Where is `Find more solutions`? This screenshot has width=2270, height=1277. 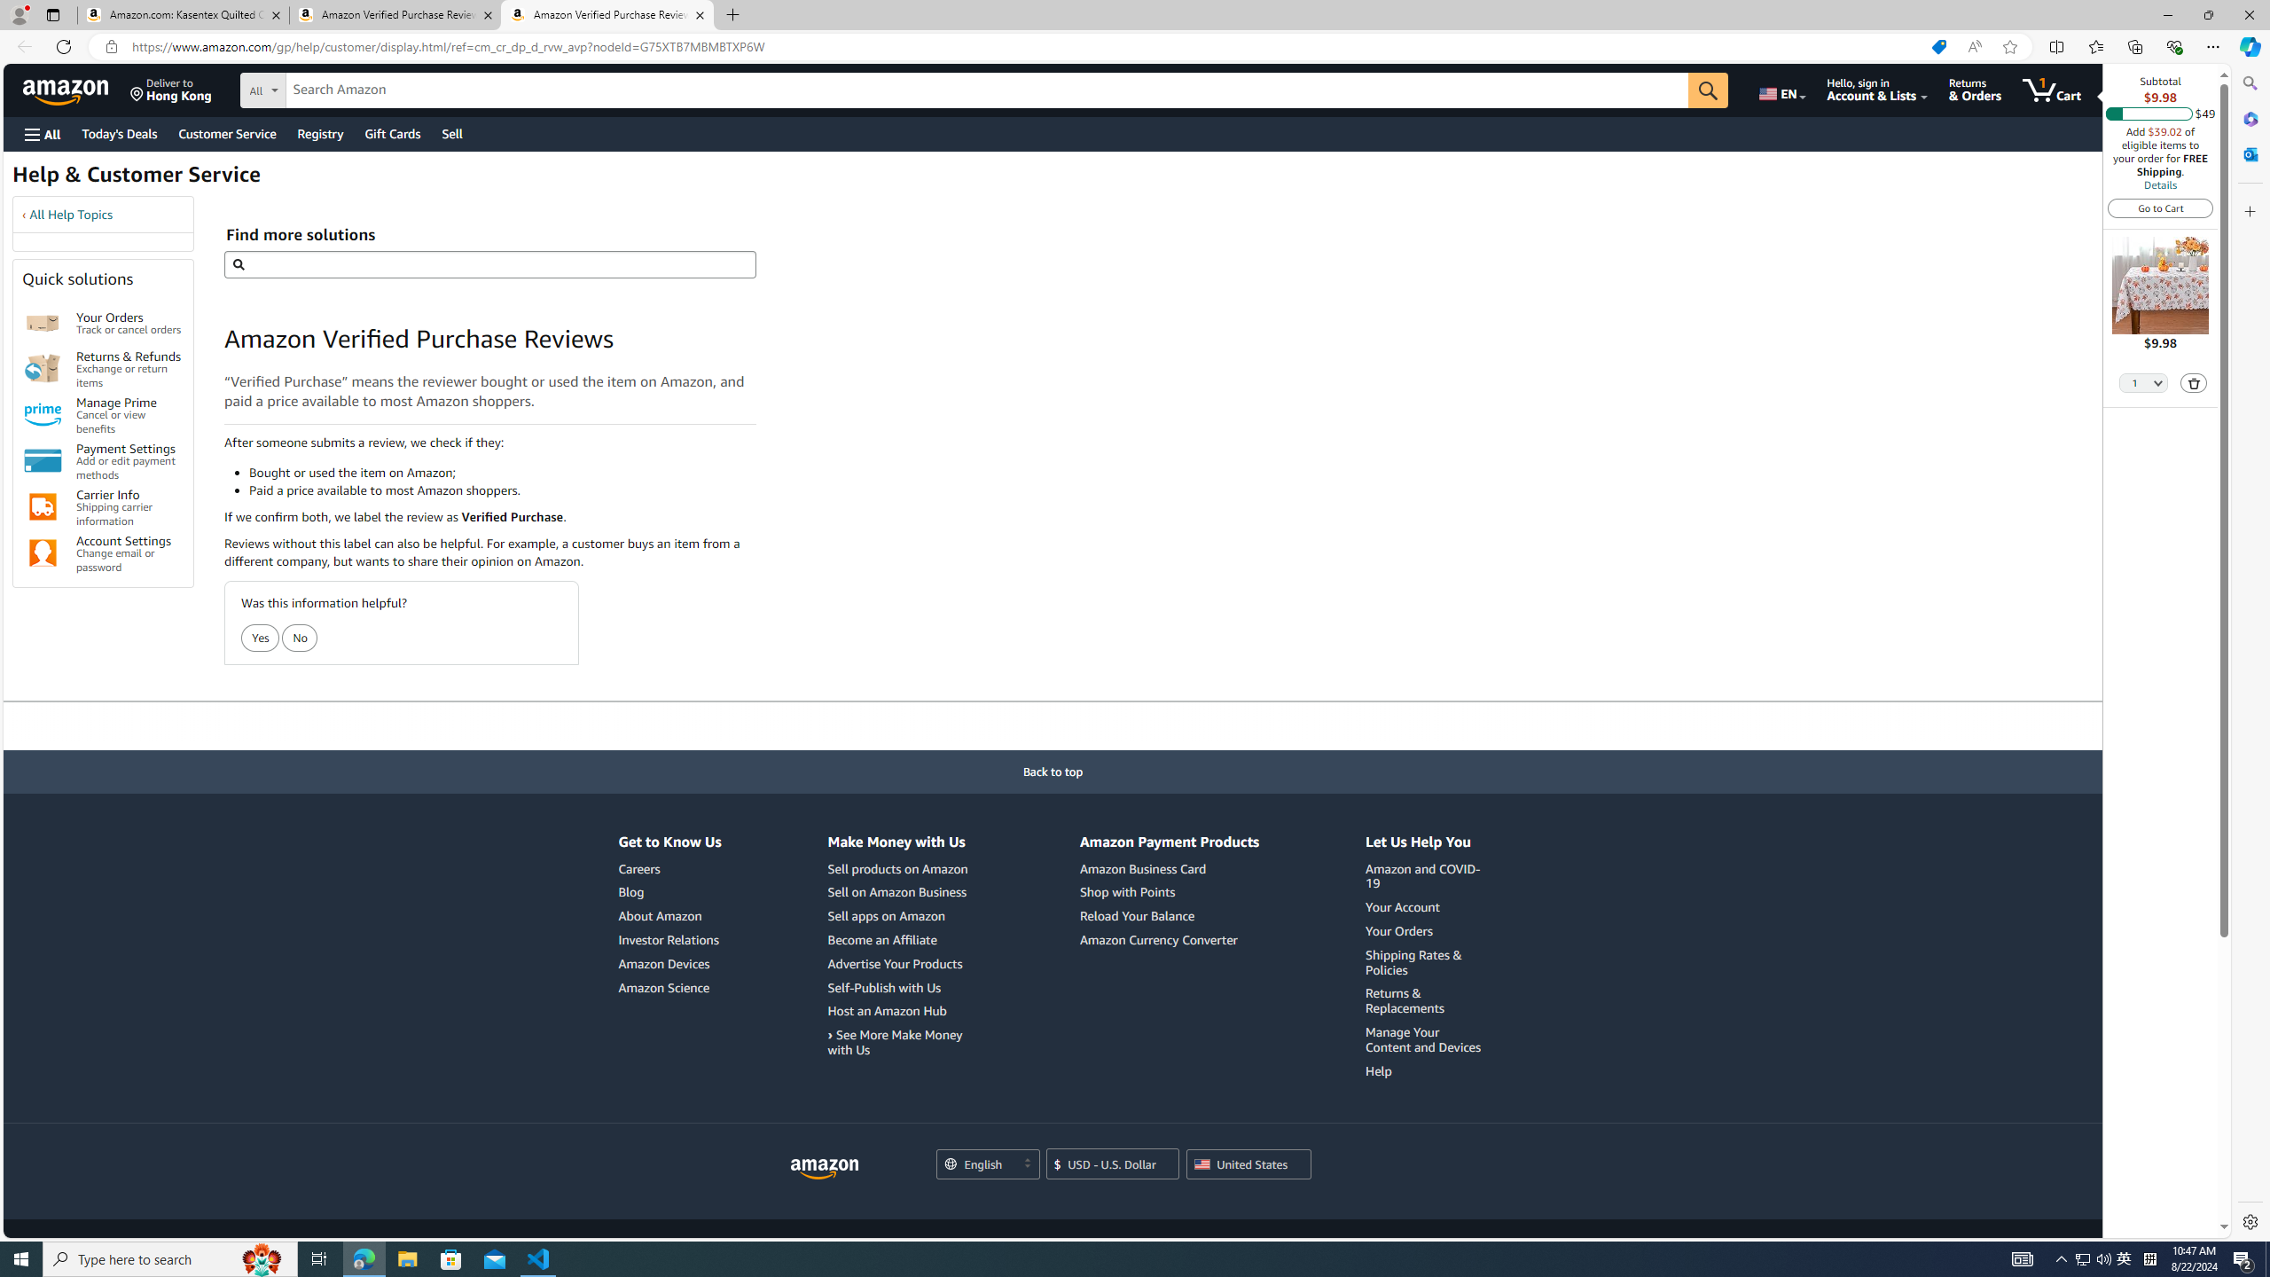
Find more solutions is located at coordinates (489, 264).